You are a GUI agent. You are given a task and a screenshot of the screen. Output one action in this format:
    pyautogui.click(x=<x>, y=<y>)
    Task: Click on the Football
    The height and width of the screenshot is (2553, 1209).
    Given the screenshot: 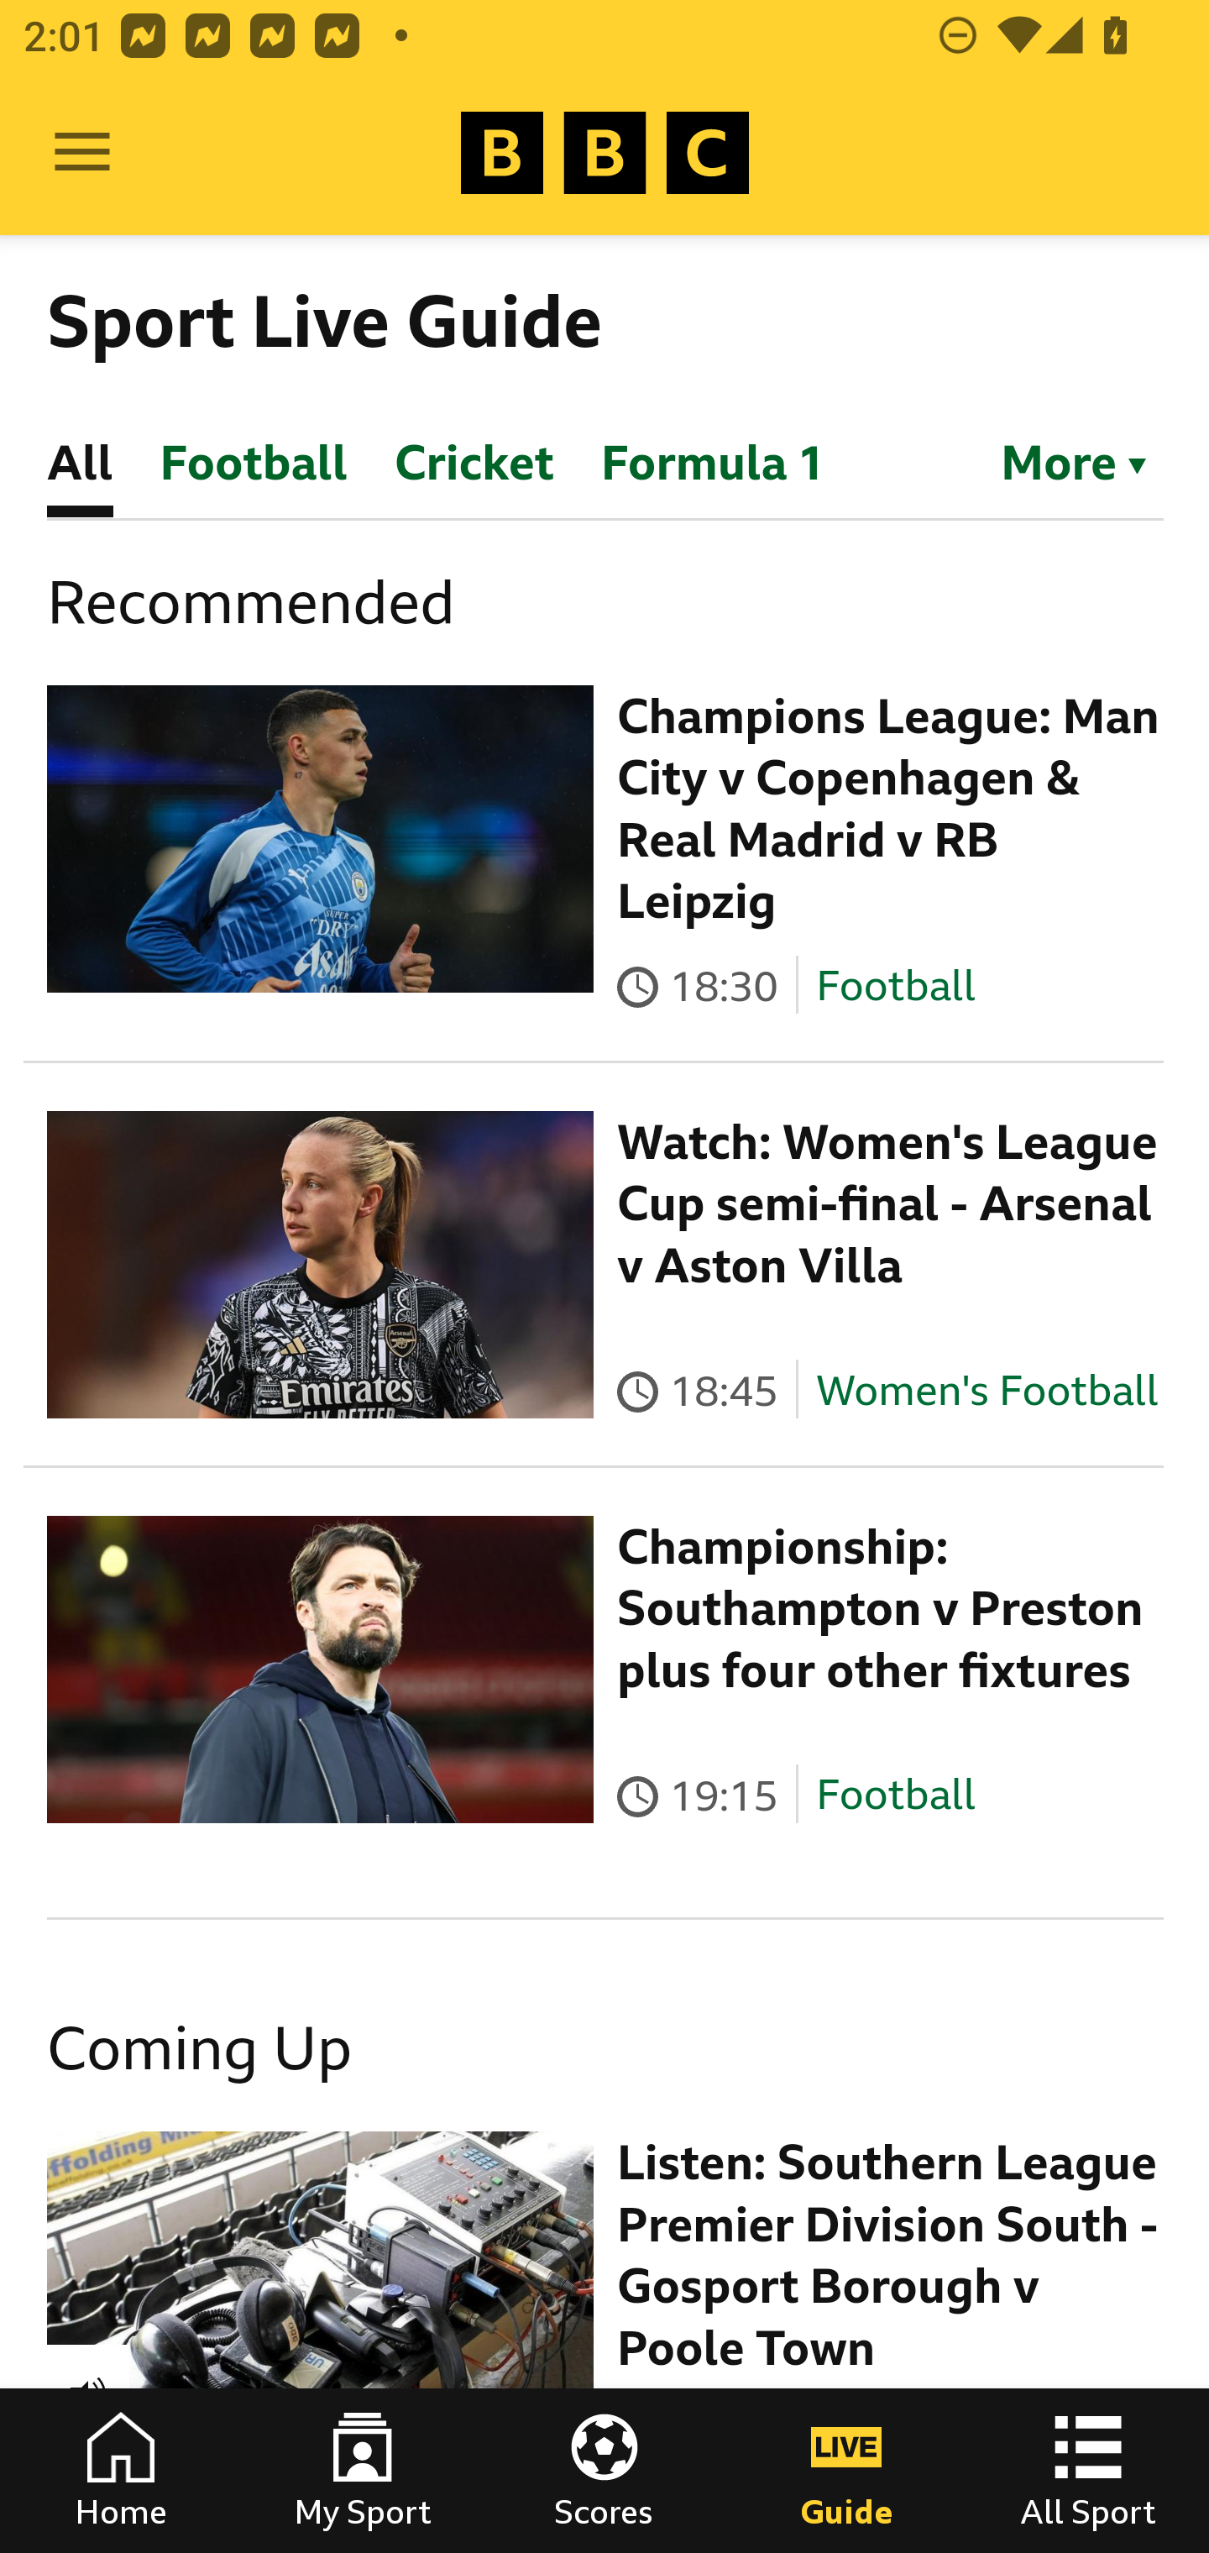 What is the action you would take?
    pyautogui.click(x=895, y=1795)
    